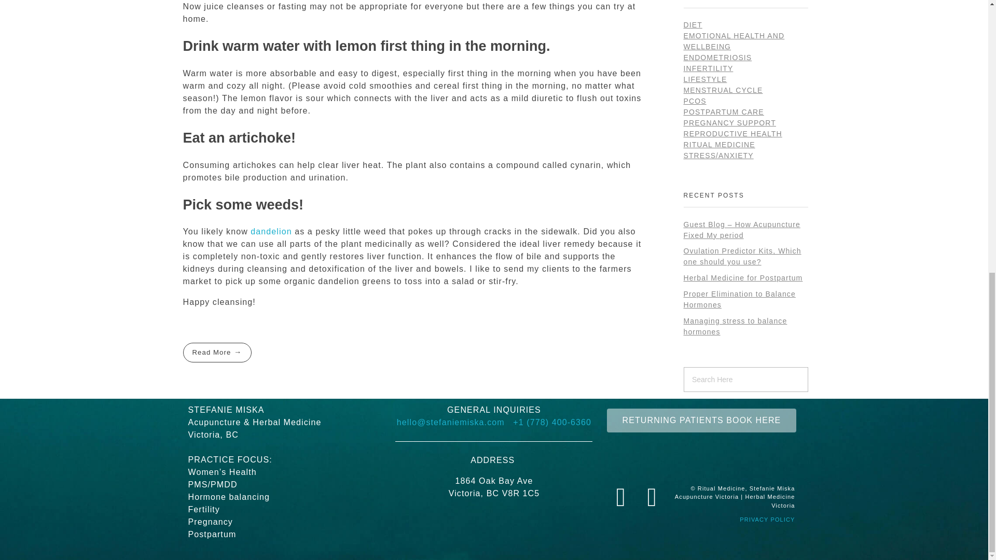 Image resolution: width=996 pixels, height=560 pixels. What do you see at coordinates (723, 112) in the screenshot?
I see `POSTPARTUM CARE` at bounding box center [723, 112].